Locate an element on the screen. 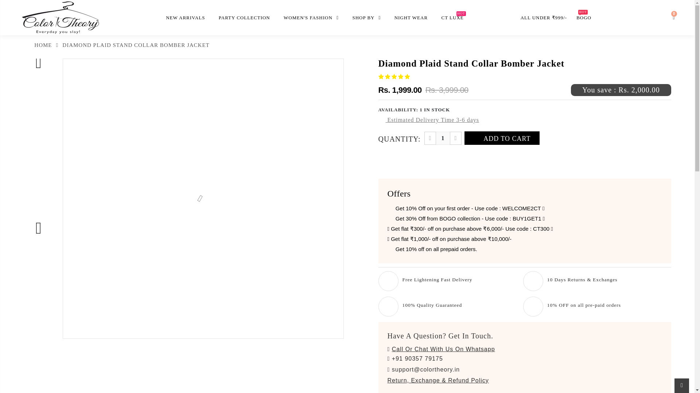 This screenshot has width=700, height=393. PARTY COLLECTION is located at coordinates (244, 17).